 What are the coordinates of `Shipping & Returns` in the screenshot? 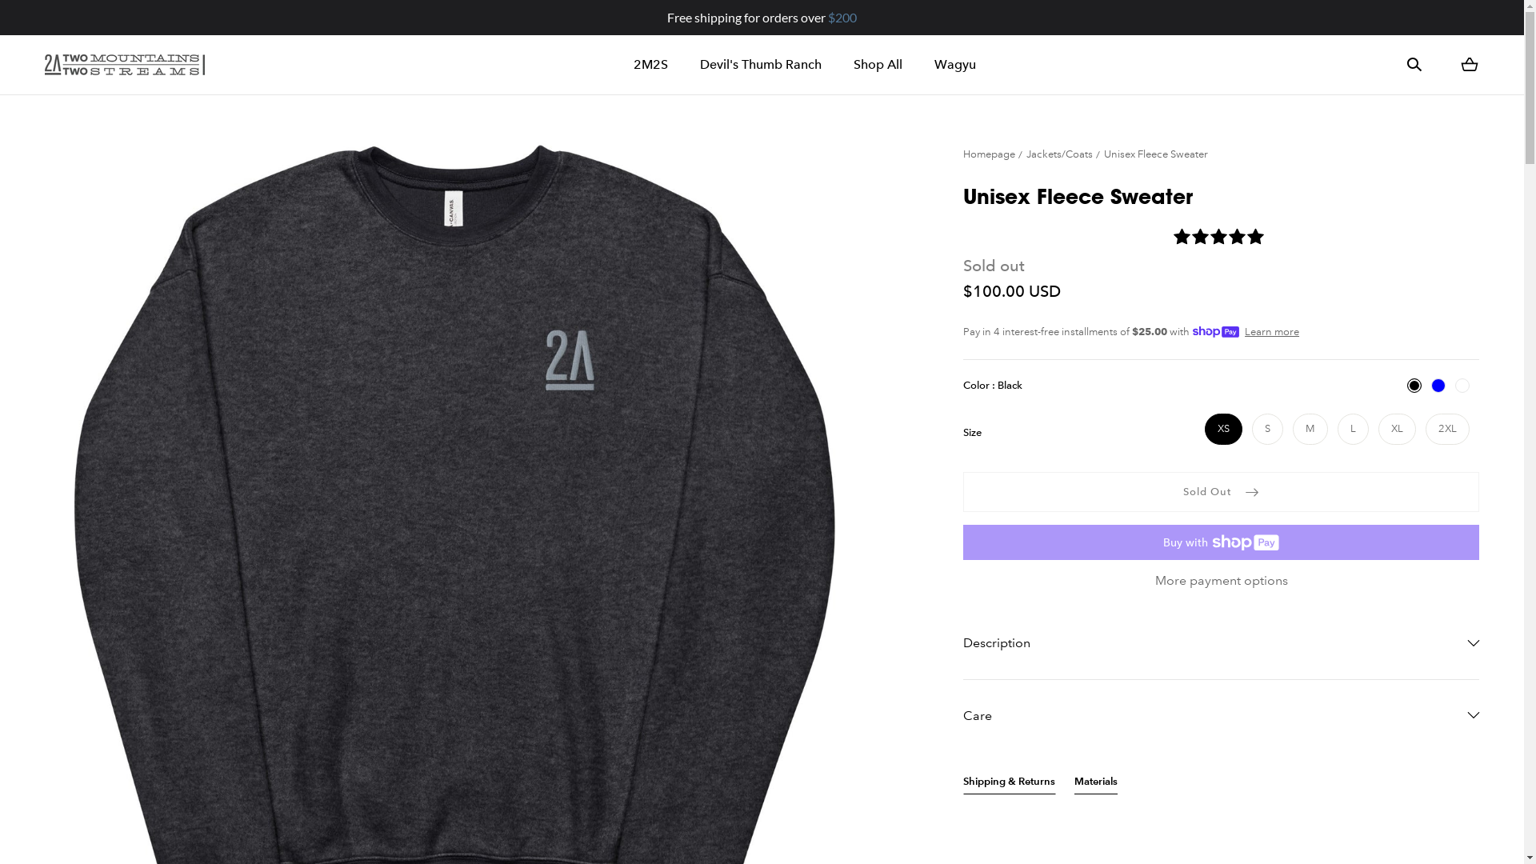 It's located at (1010, 784).